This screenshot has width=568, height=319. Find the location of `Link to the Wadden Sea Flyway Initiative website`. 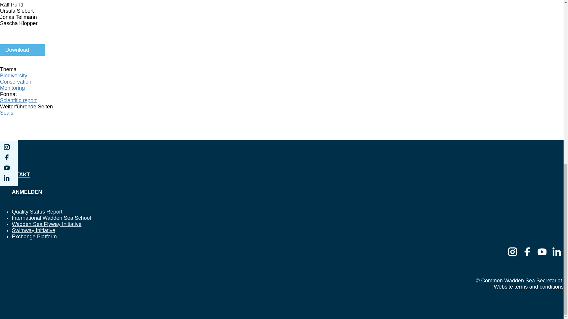

Link to the Wadden Sea Flyway Initiative website is located at coordinates (46, 224).